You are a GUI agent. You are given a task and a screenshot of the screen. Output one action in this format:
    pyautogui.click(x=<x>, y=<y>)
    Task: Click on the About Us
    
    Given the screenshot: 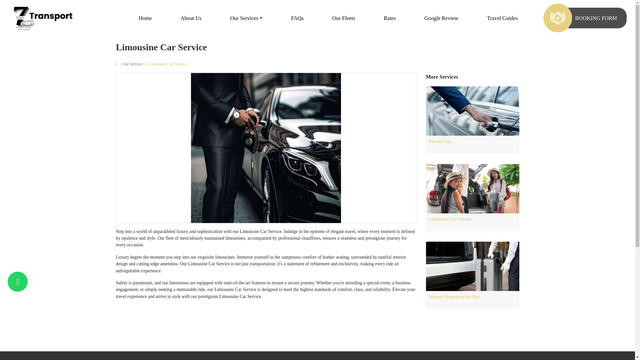 What is the action you would take?
    pyautogui.click(x=191, y=18)
    